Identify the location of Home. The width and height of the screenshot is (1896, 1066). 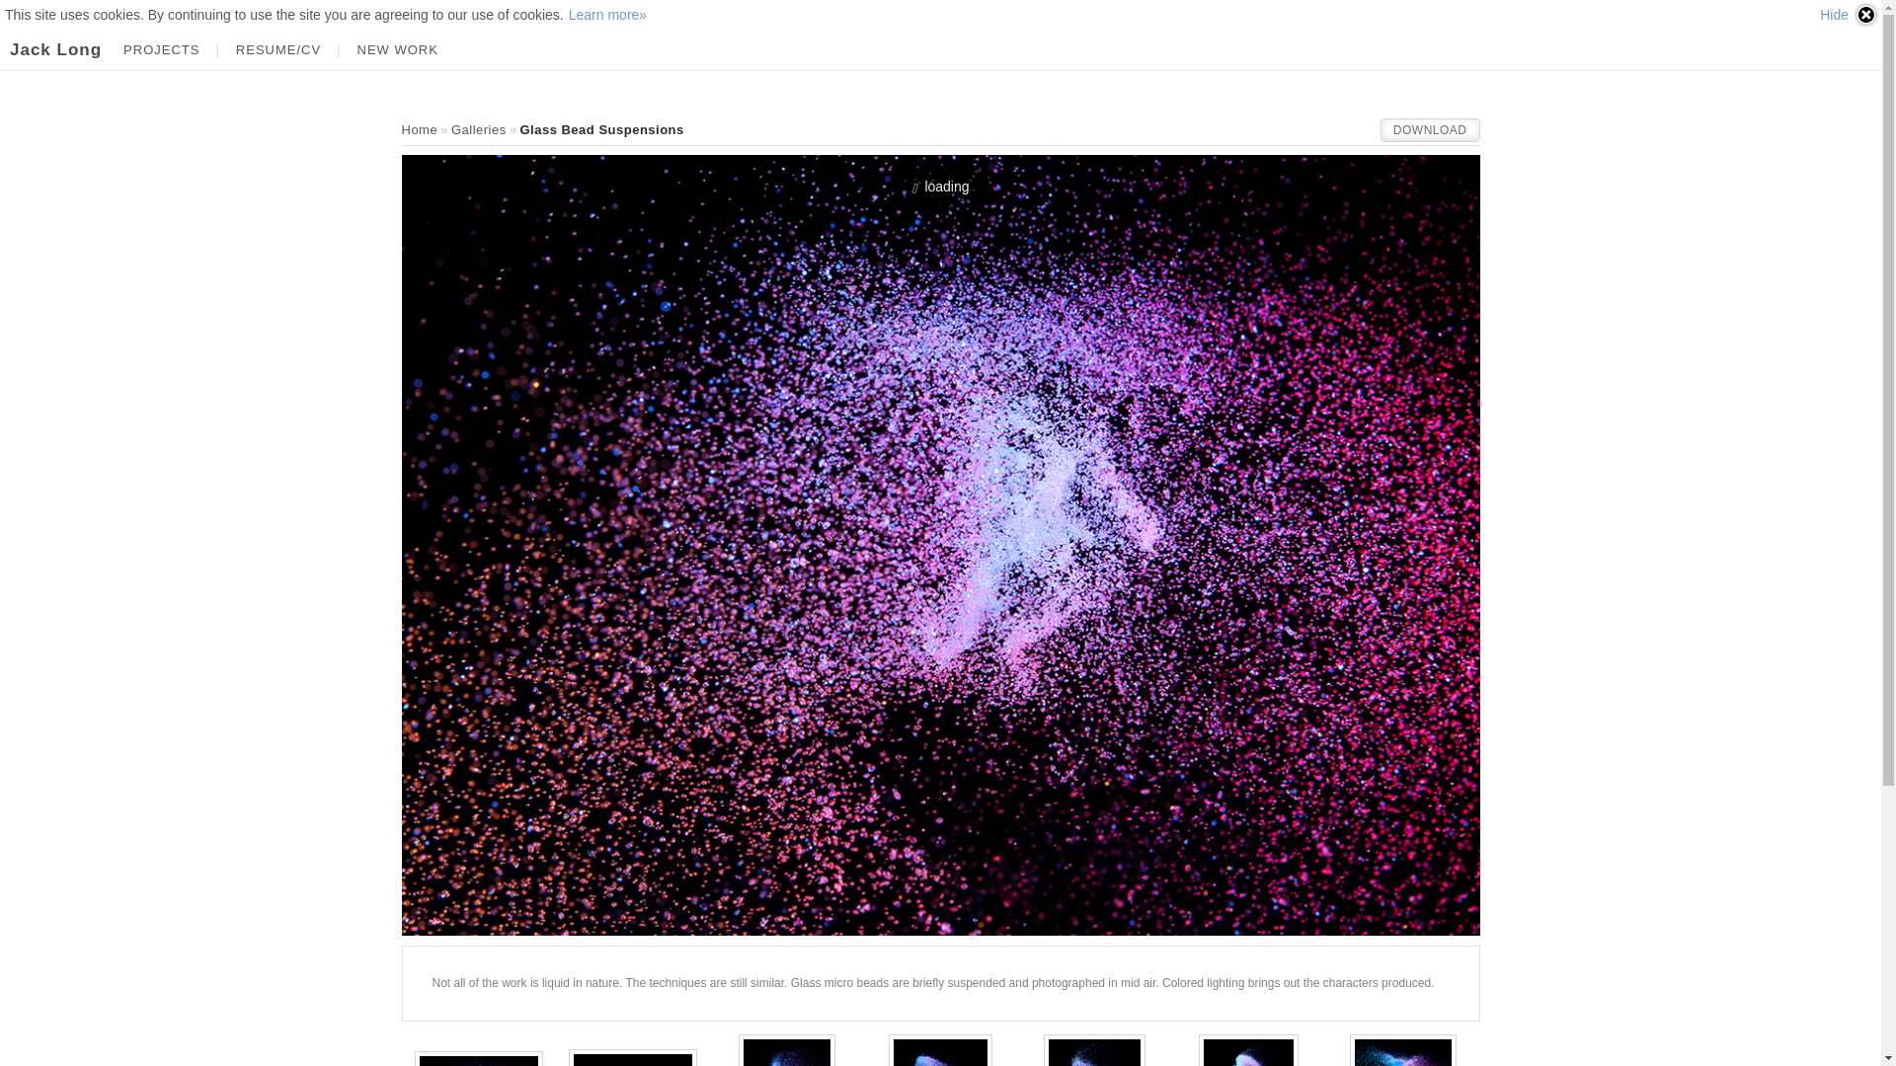
(419, 130).